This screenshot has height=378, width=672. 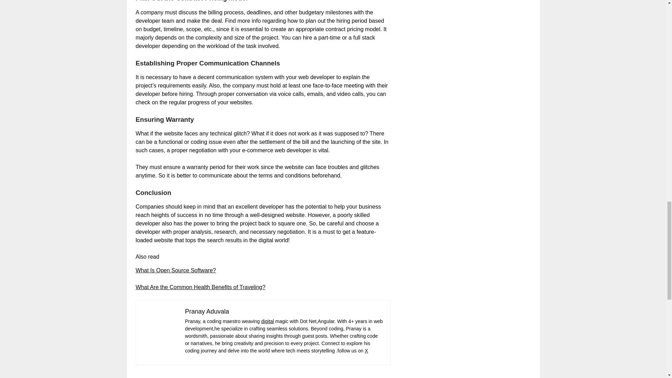 I want to click on digital, so click(x=267, y=321).